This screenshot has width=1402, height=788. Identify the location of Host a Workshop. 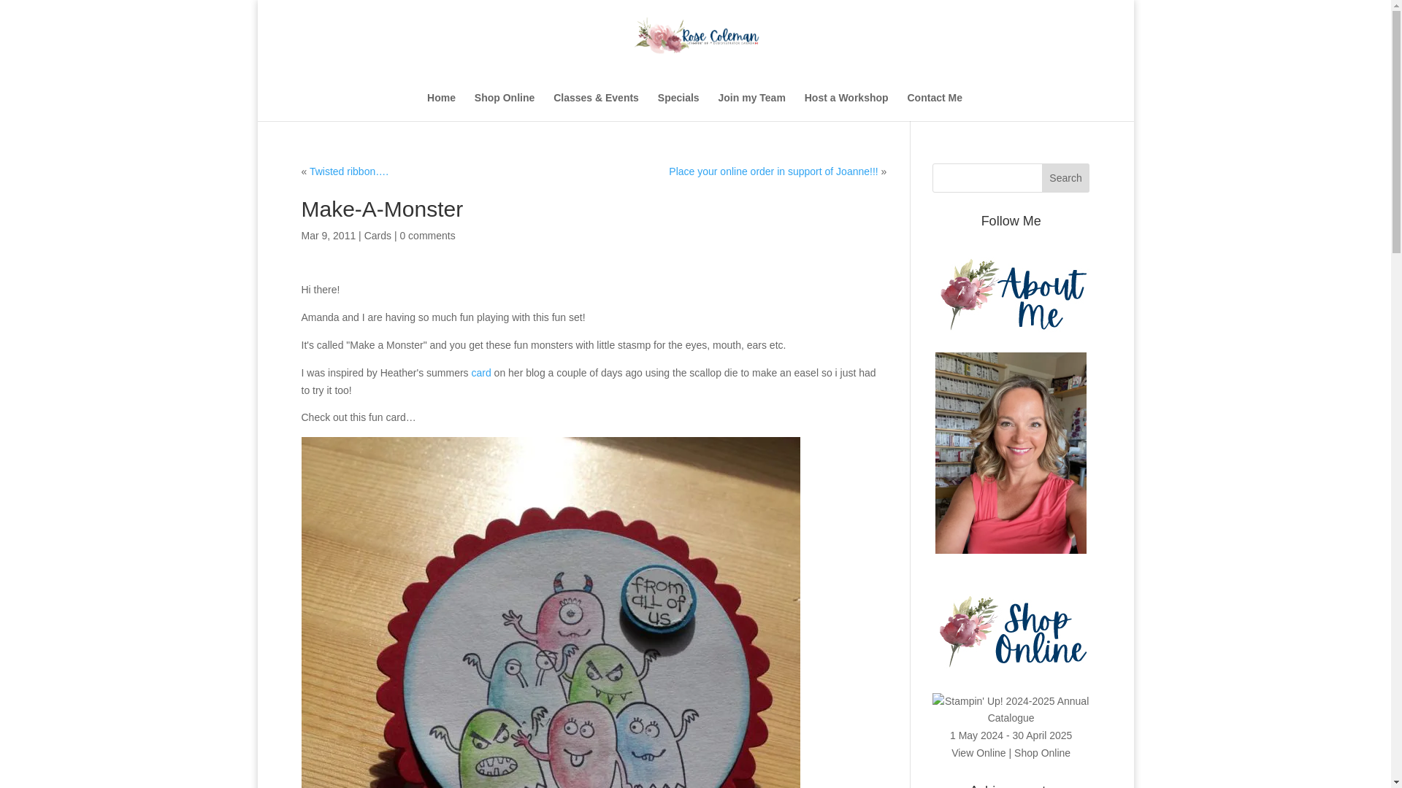
(847, 108).